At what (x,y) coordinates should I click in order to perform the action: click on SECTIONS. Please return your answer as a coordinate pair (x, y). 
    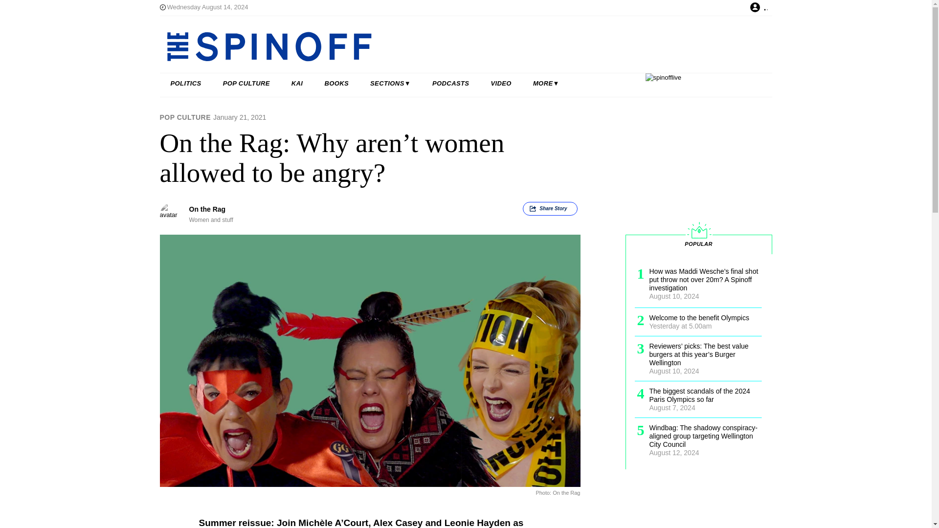
    Looking at the image, I should click on (390, 84).